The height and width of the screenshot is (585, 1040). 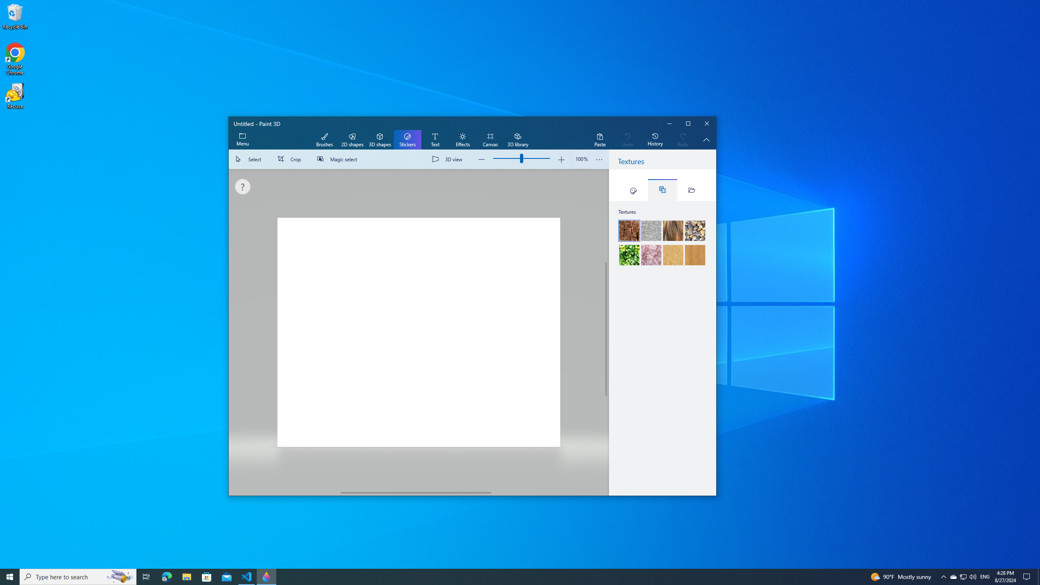 I want to click on Marble, so click(x=651, y=255).